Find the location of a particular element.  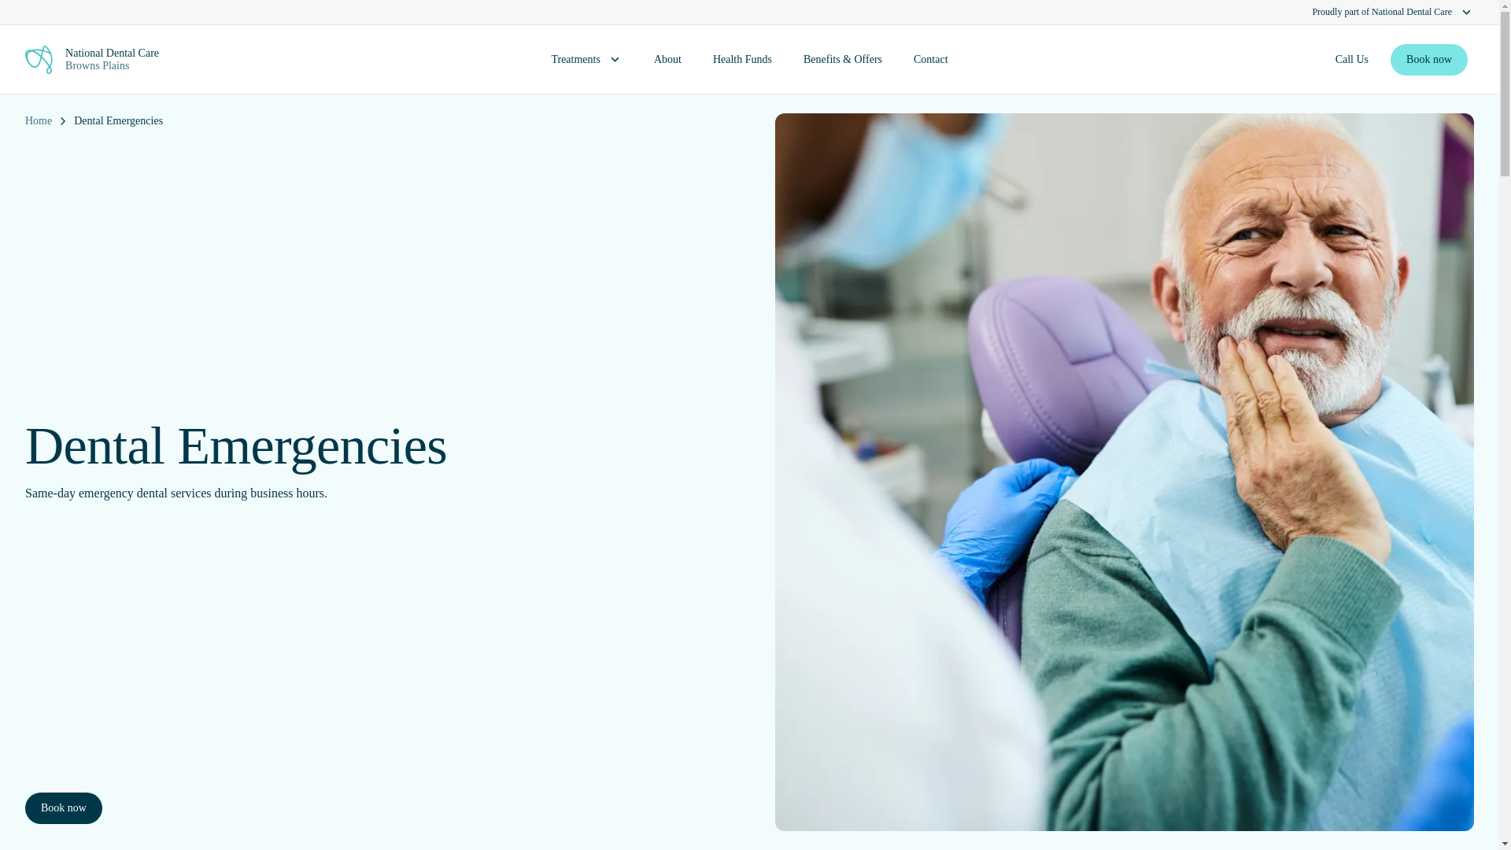

Call Us is located at coordinates (586, 60).